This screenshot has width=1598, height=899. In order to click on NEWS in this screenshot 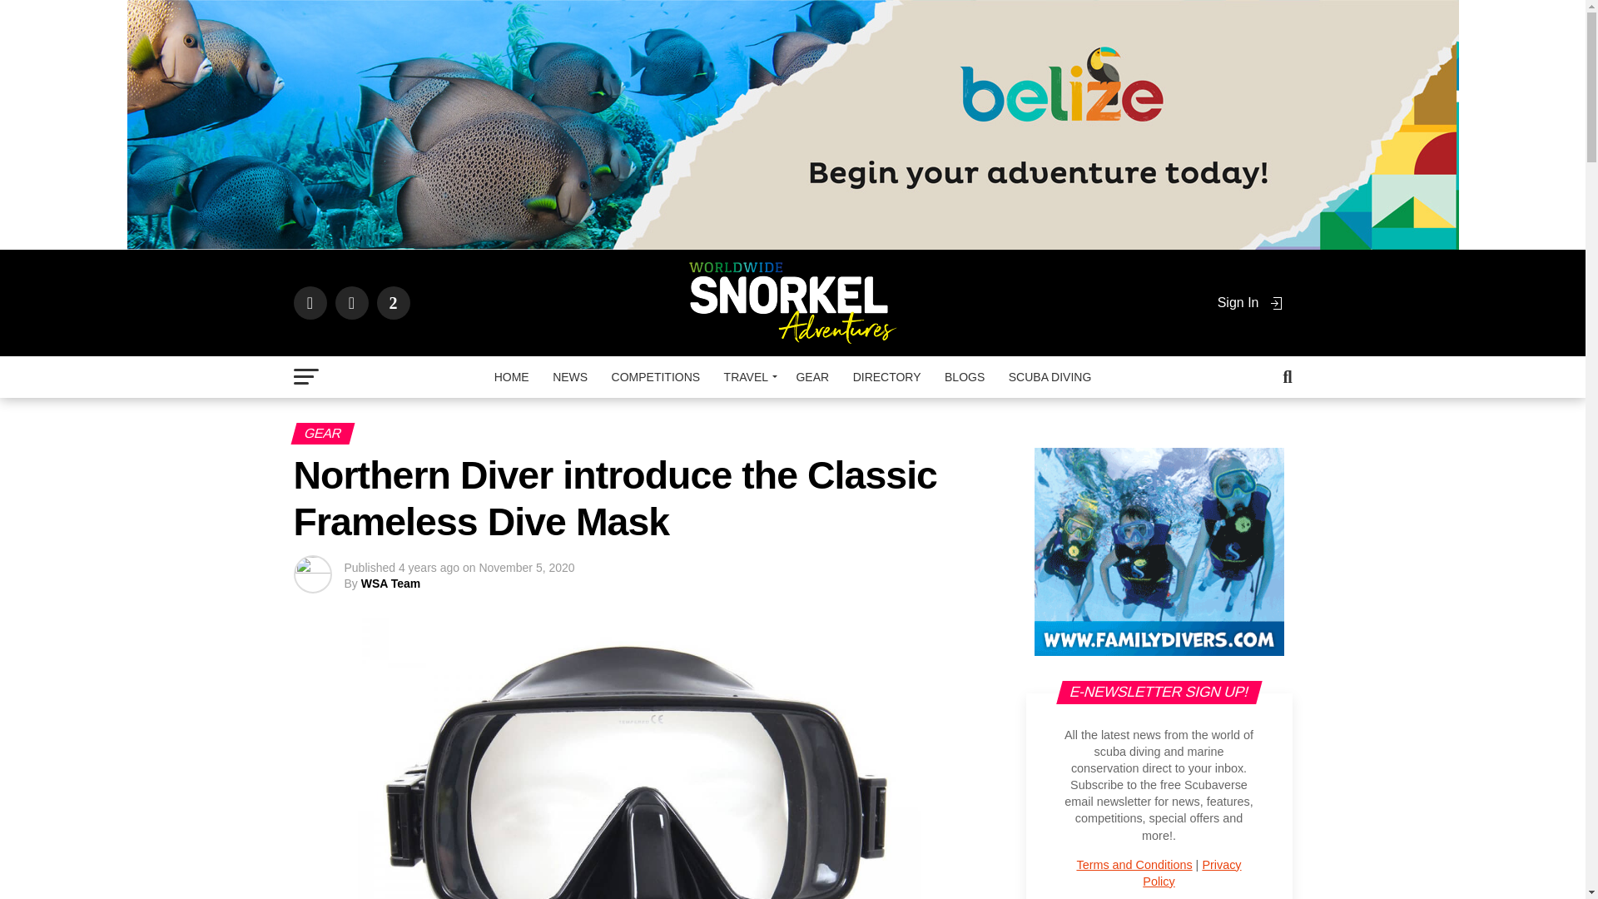, I will do `click(570, 376)`.